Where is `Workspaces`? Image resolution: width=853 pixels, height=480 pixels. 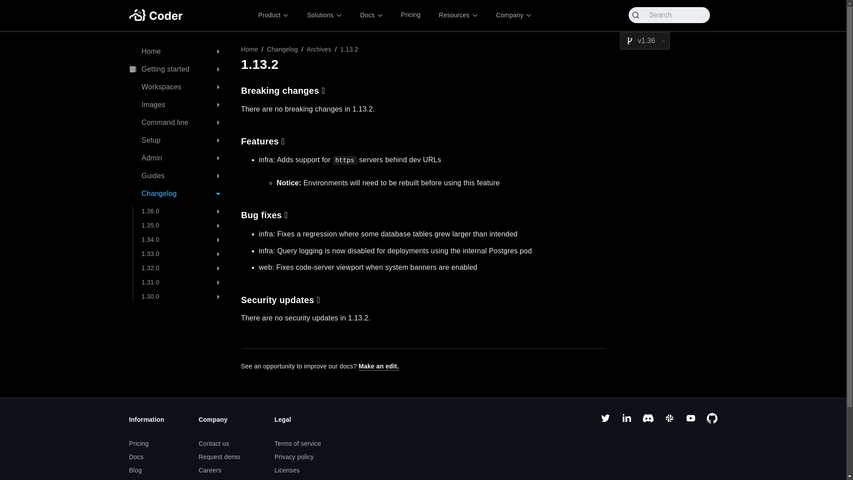
Workspaces is located at coordinates (178, 87).